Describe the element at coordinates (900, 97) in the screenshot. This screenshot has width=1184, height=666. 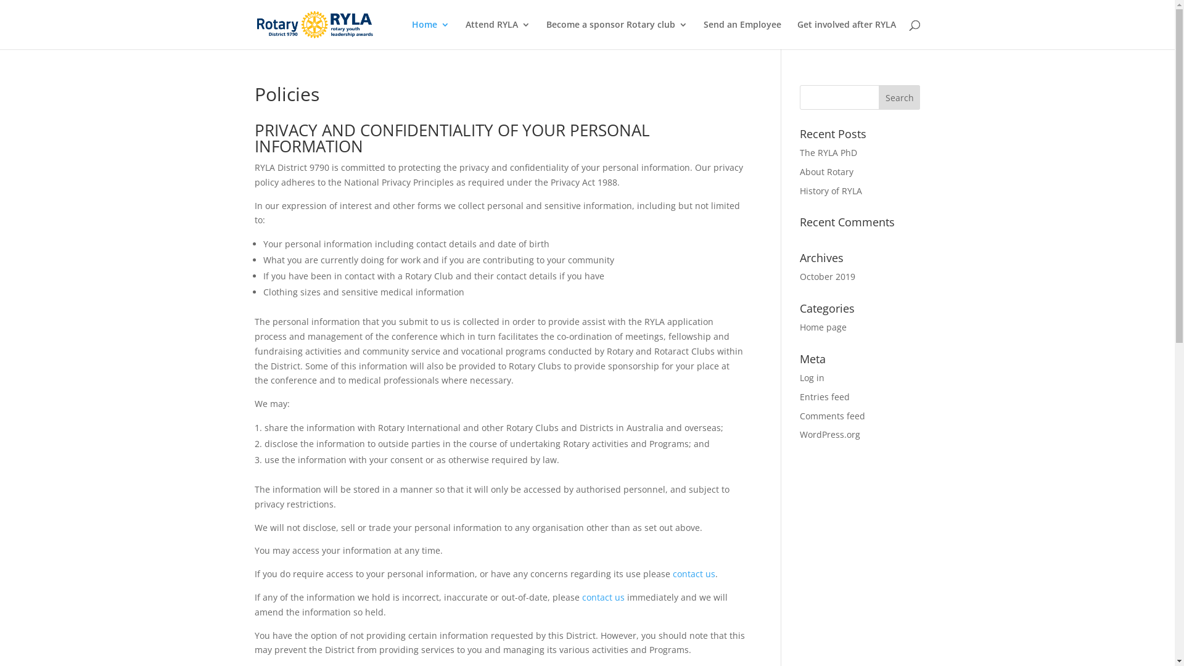
I see `Search` at that location.